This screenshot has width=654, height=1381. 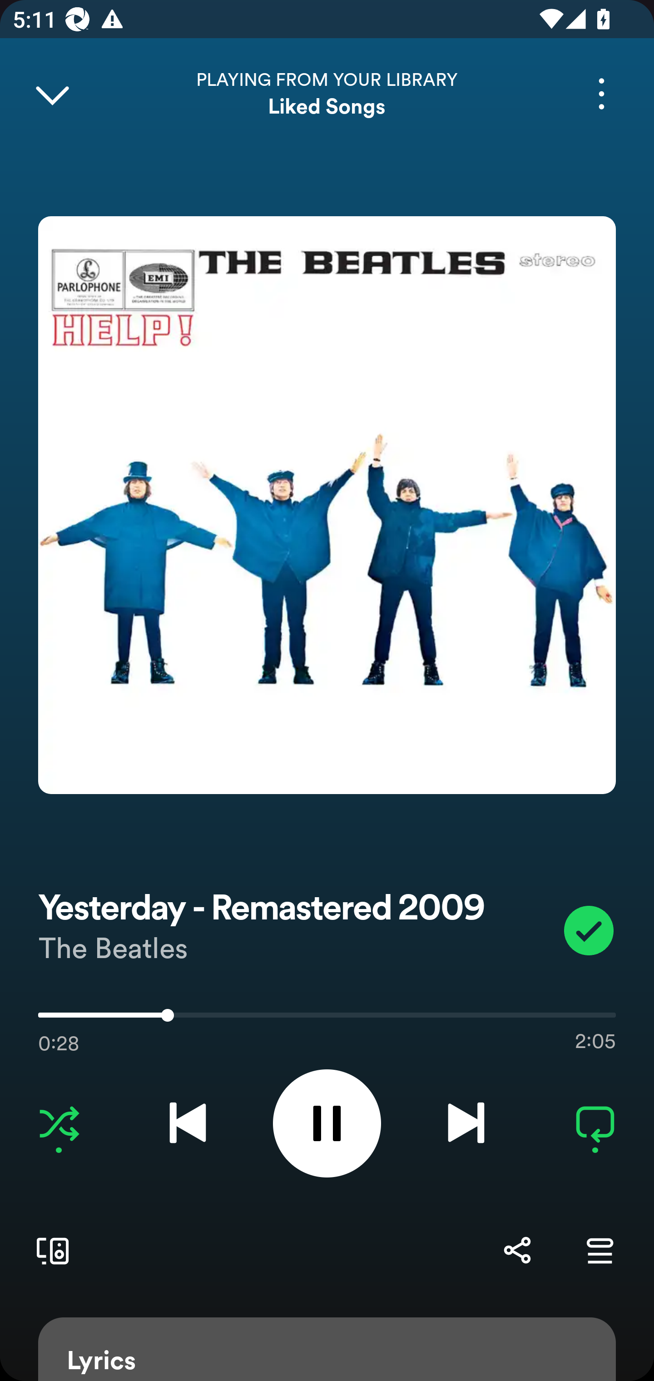 What do you see at coordinates (59, 1123) in the screenshot?
I see `Stop shuffling tracks` at bounding box center [59, 1123].